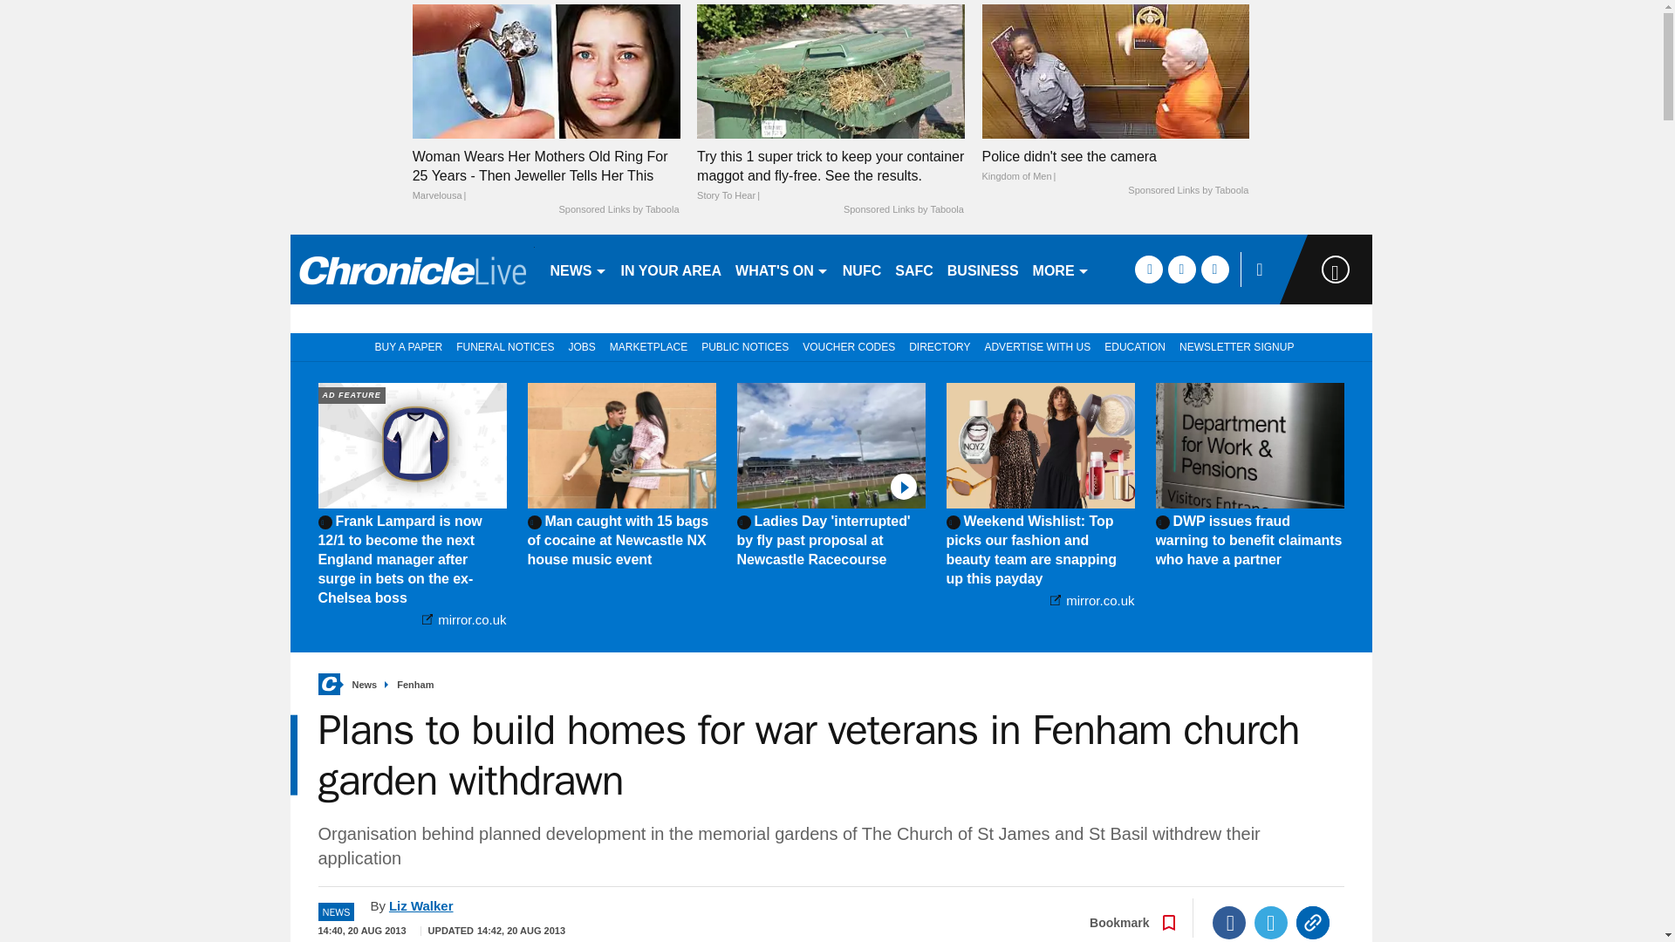 Image resolution: width=1675 pixels, height=942 pixels. I want to click on nechronicle, so click(412, 269).